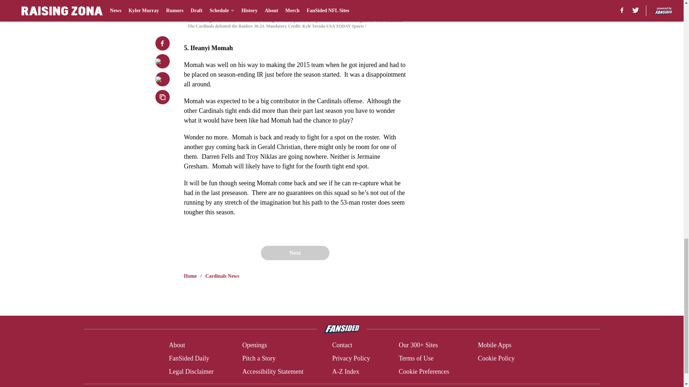 Image resolution: width=689 pixels, height=387 pixels. Describe the element at coordinates (495, 345) in the screenshot. I see `Mobile Apps` at that location.